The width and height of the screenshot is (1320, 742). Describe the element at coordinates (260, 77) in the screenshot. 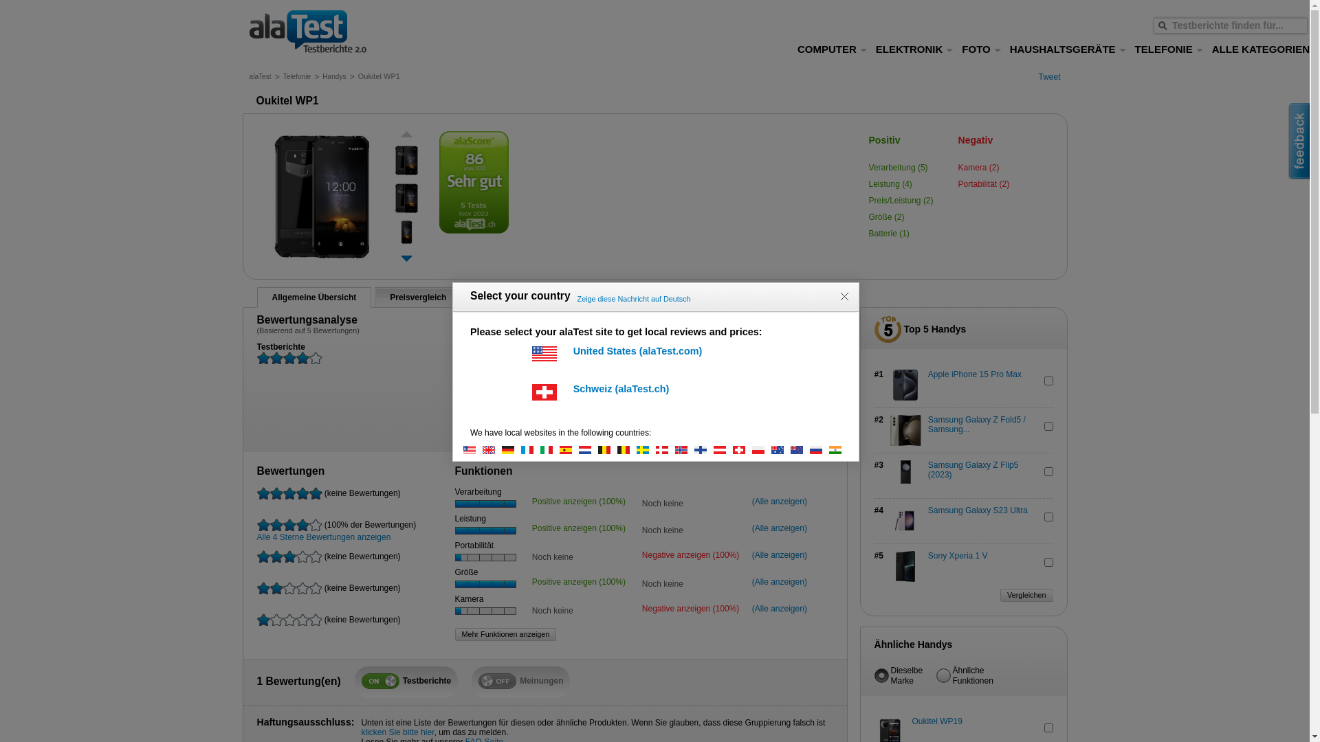

I see `alaTest` at that location.